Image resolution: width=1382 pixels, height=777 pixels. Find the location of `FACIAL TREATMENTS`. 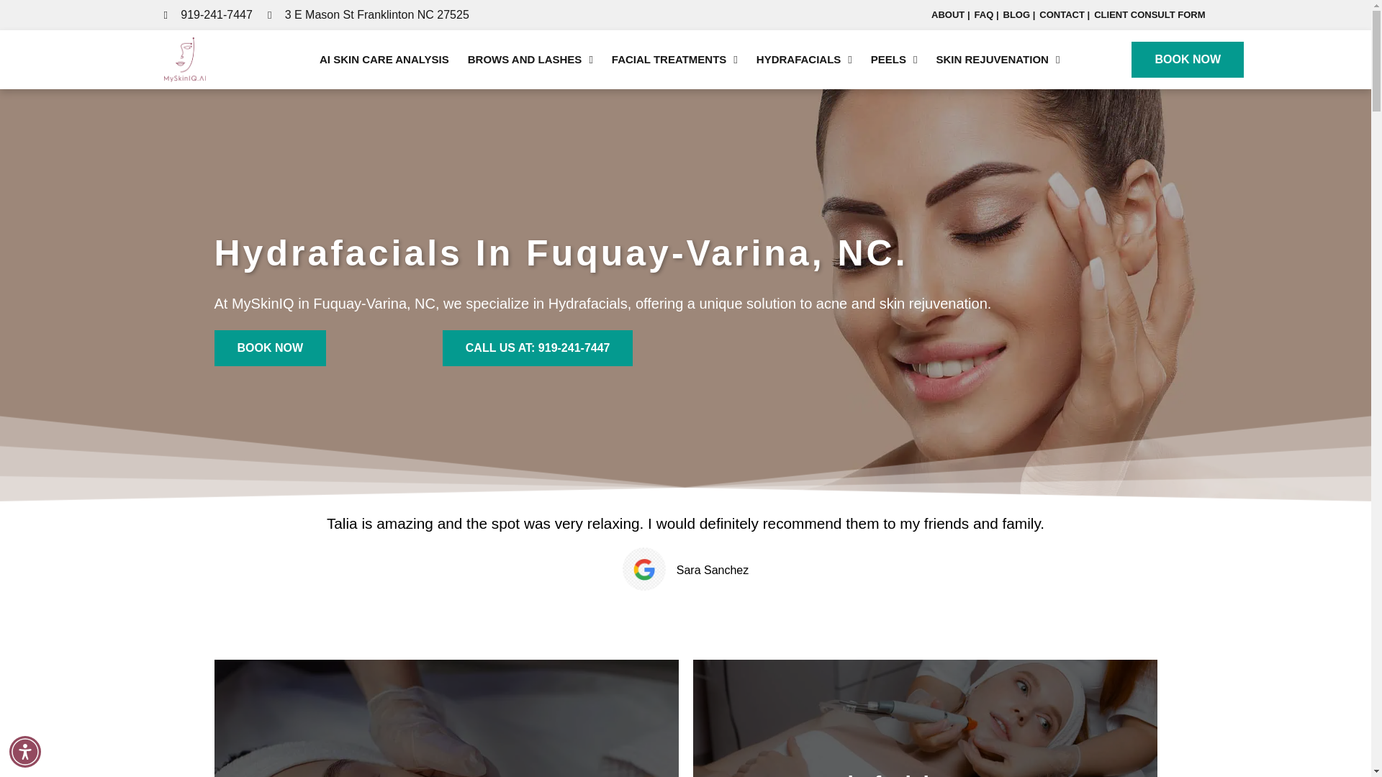

FACIAL TREATMENTS is located at coordinates (675, 59).